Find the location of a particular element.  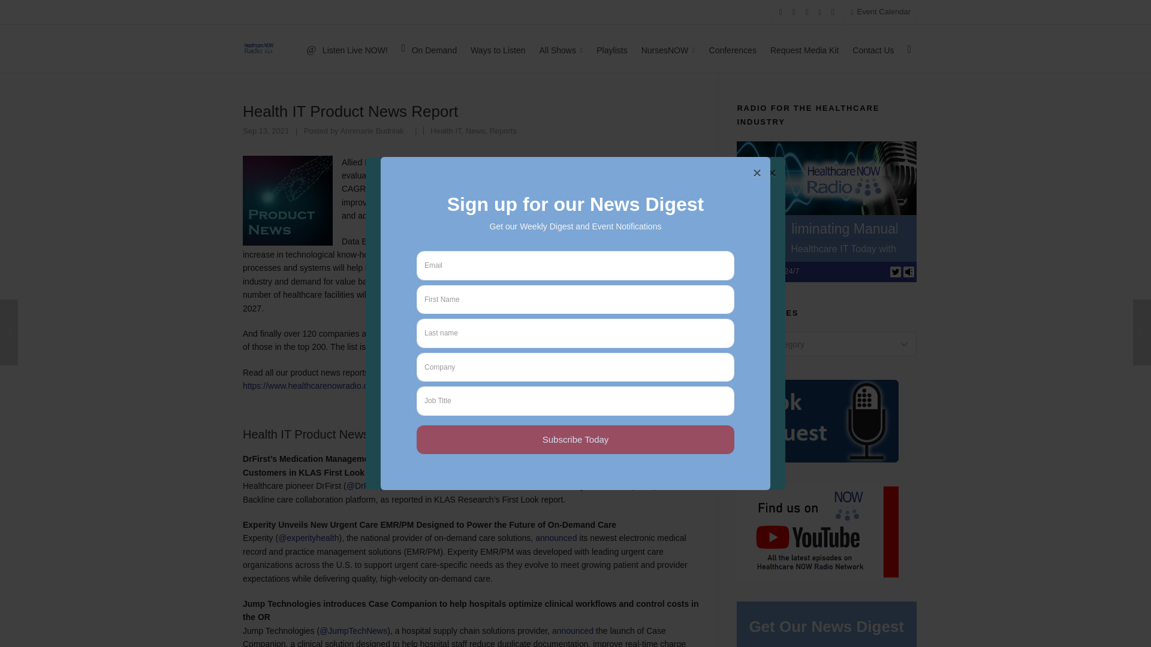

View all posts in News is located at coordinates (475, 131).